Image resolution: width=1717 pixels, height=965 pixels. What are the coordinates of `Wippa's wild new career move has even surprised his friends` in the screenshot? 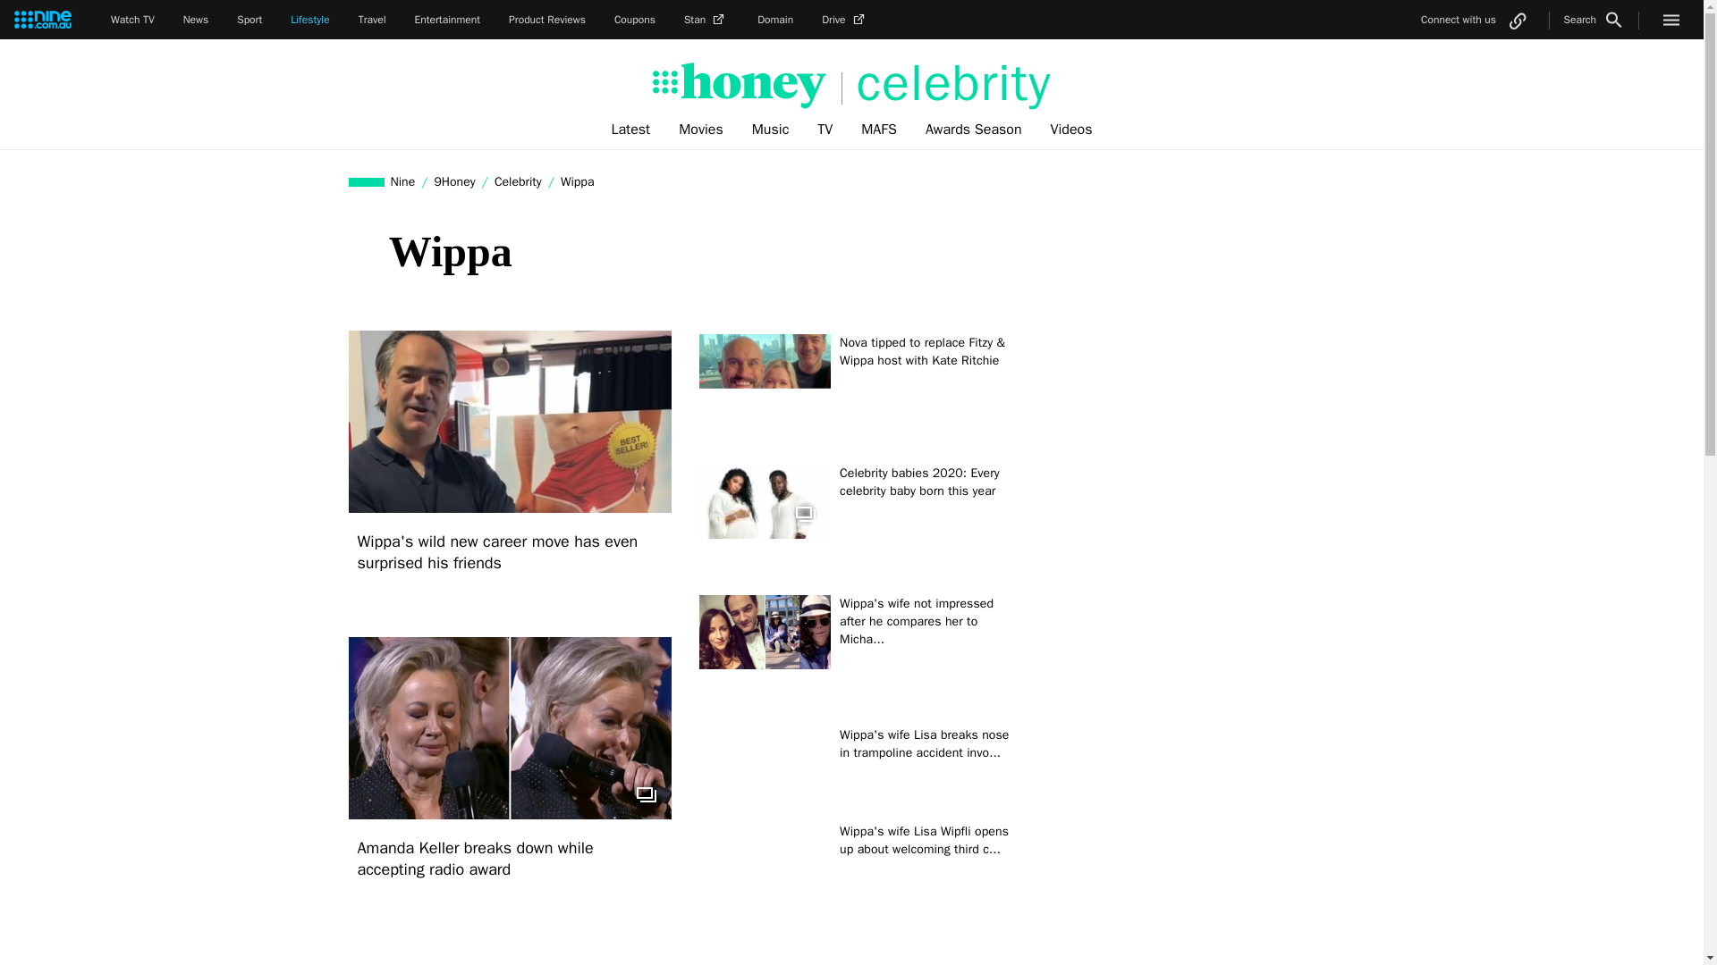 It's located at (510, 552).